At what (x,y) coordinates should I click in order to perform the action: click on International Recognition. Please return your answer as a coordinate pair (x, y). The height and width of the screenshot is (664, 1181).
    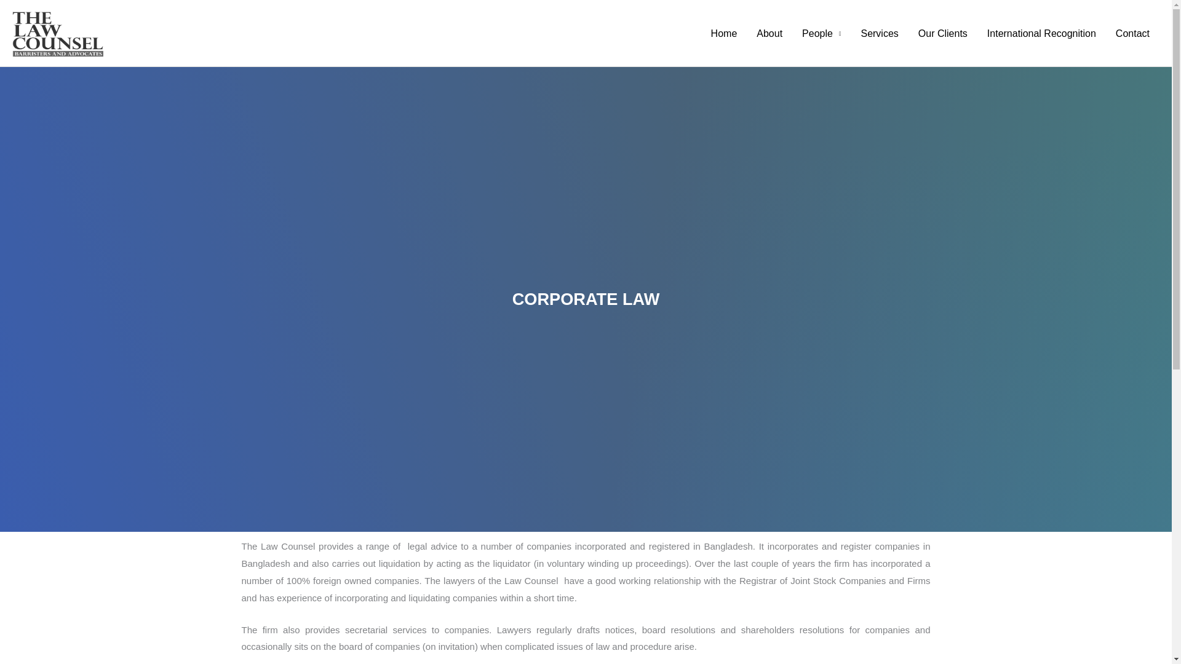
    Looking at the image, I should click on (1041, 33).